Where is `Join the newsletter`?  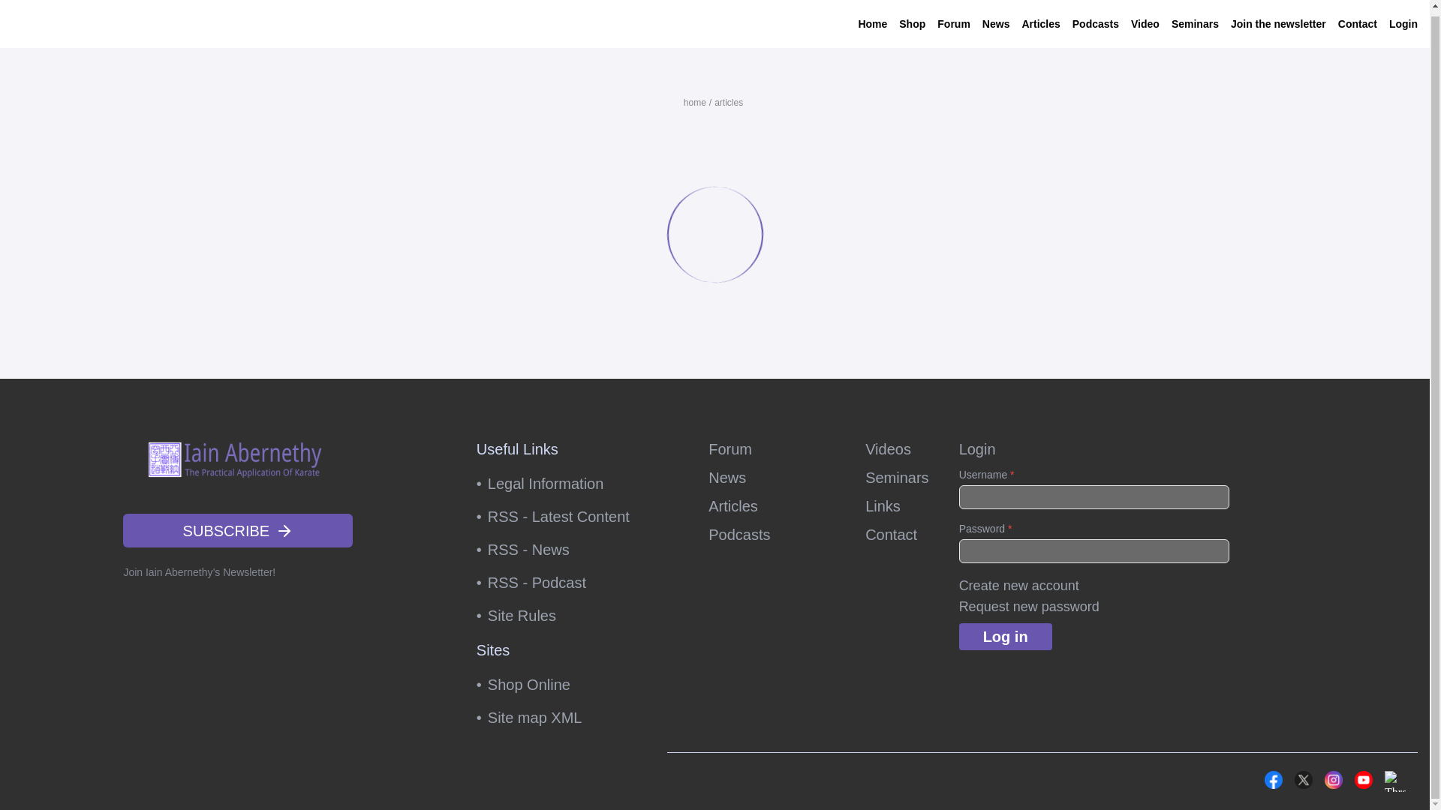
Join the newsletter is located at coordinates (1277, 19).